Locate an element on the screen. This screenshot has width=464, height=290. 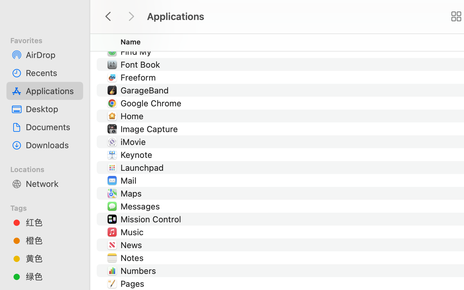
AirDrop is located at coordinates (52, 55).